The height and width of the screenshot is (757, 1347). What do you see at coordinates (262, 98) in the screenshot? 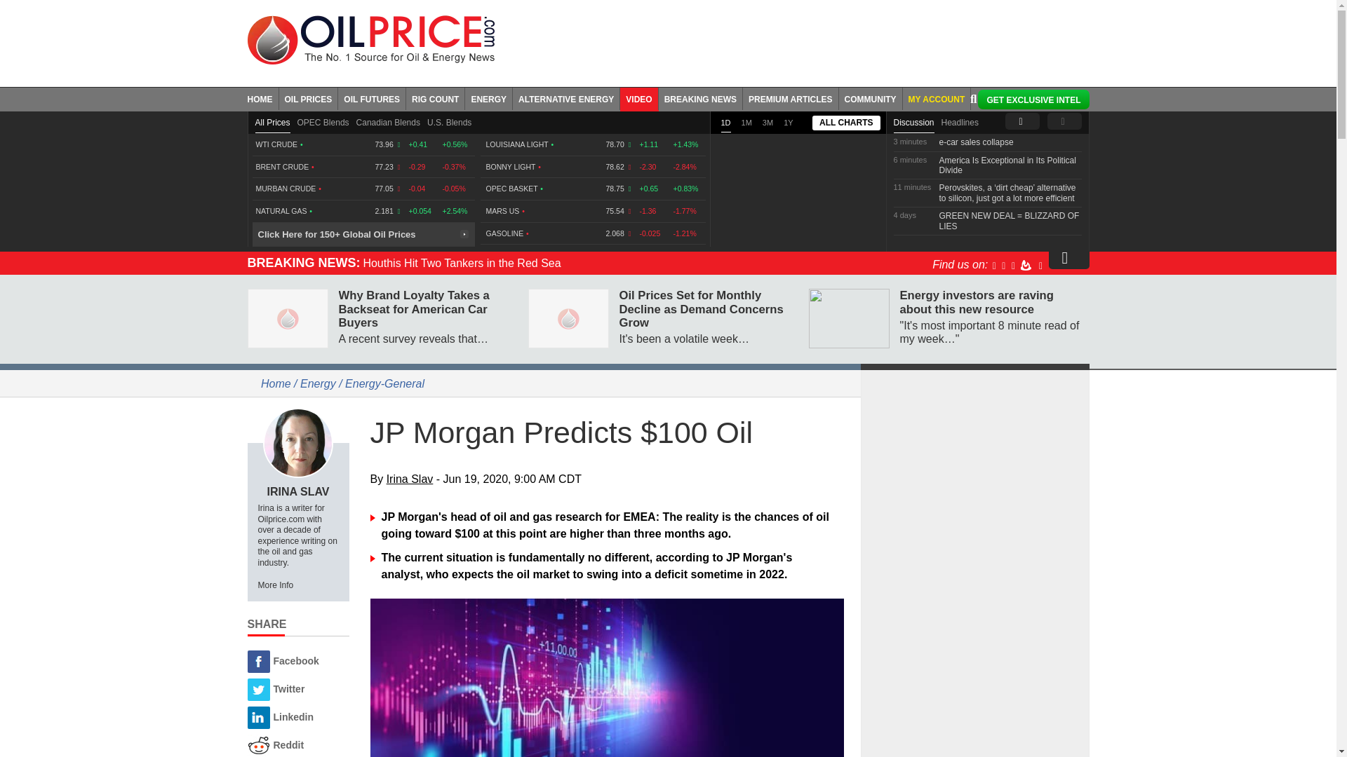
I see `HOME` at bounding box center [262, 98].